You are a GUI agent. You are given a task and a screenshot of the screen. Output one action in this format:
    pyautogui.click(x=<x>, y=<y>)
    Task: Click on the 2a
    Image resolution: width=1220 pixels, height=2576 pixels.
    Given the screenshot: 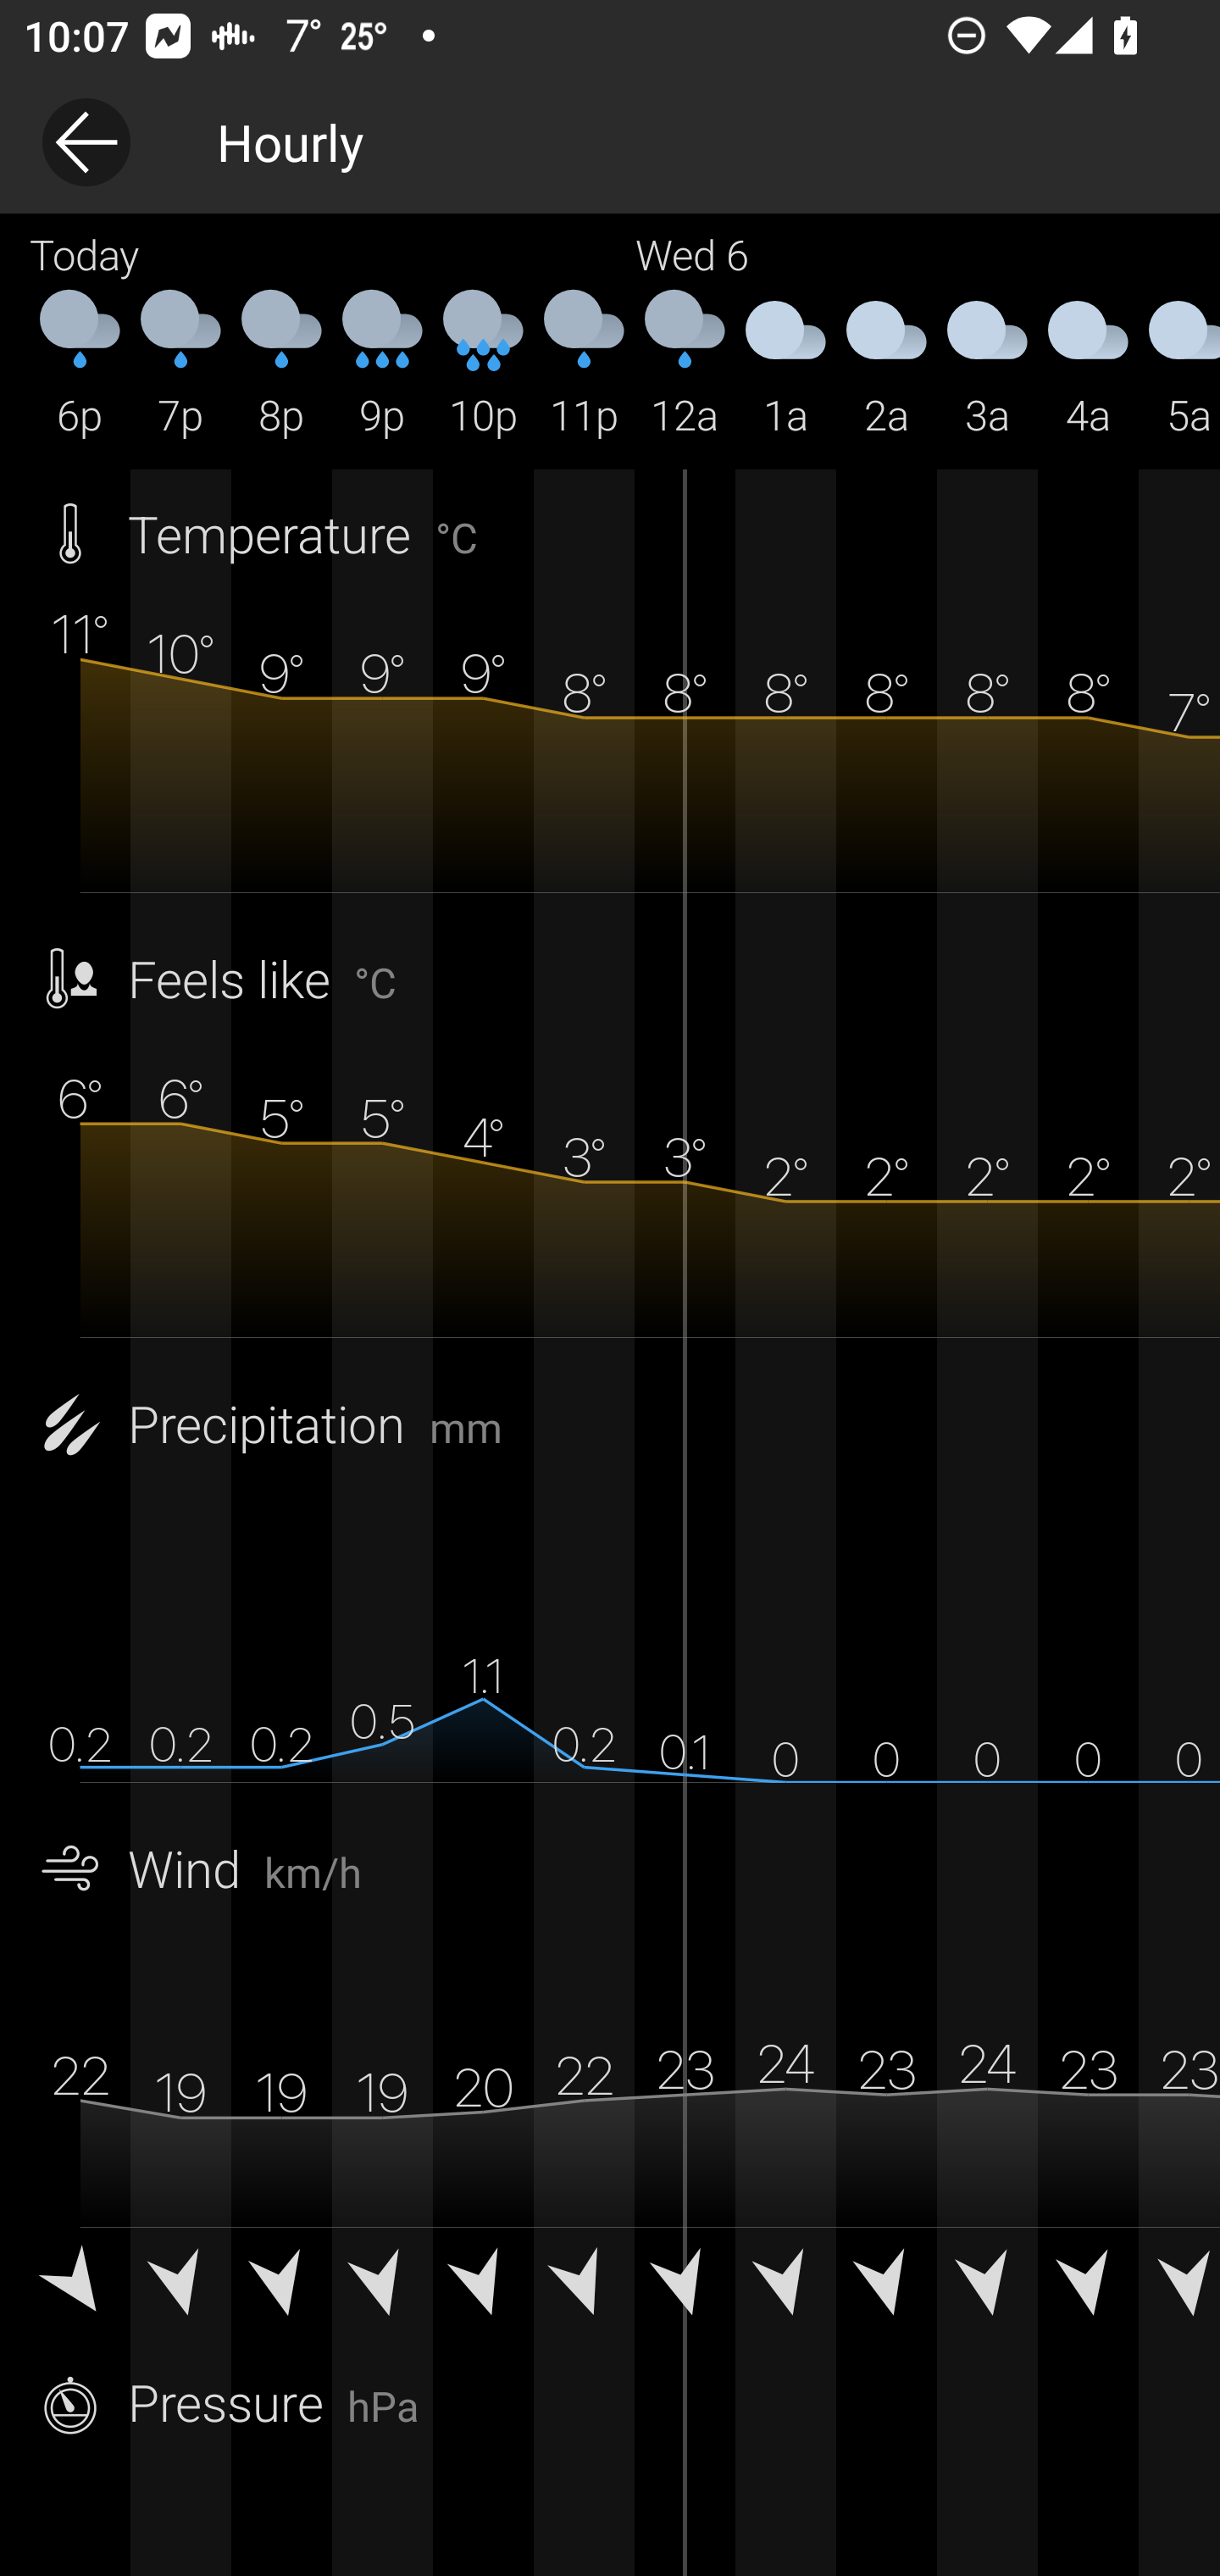 What is the action you would take?
    pyautogui.click(x=886, y=365)
    